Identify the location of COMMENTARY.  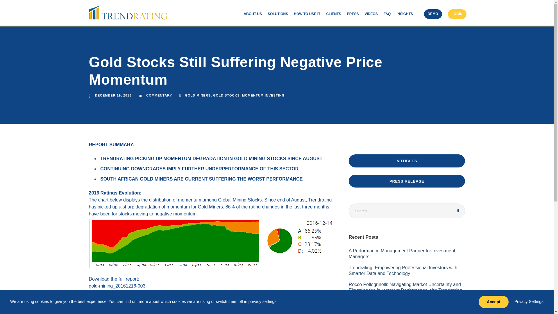
(159, 95).